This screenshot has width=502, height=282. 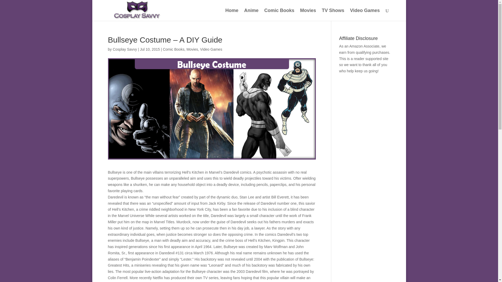 What do you see at coordinates (192, 49) in the screenshot?
I see `Movies` at bounding box center [192, 49].